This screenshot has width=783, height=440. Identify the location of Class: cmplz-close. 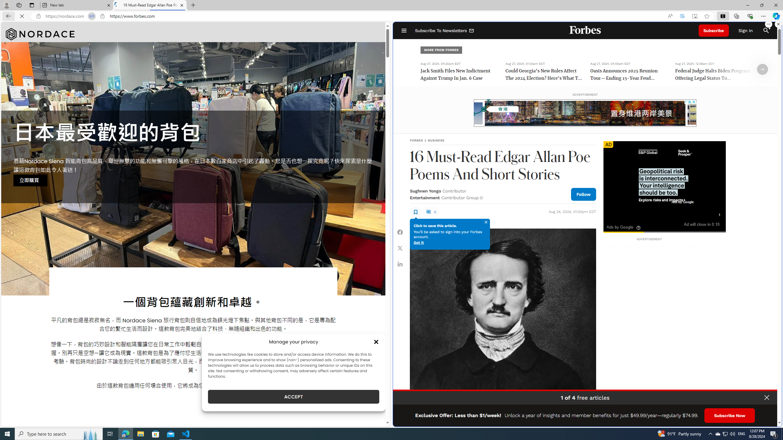
(376, 342).